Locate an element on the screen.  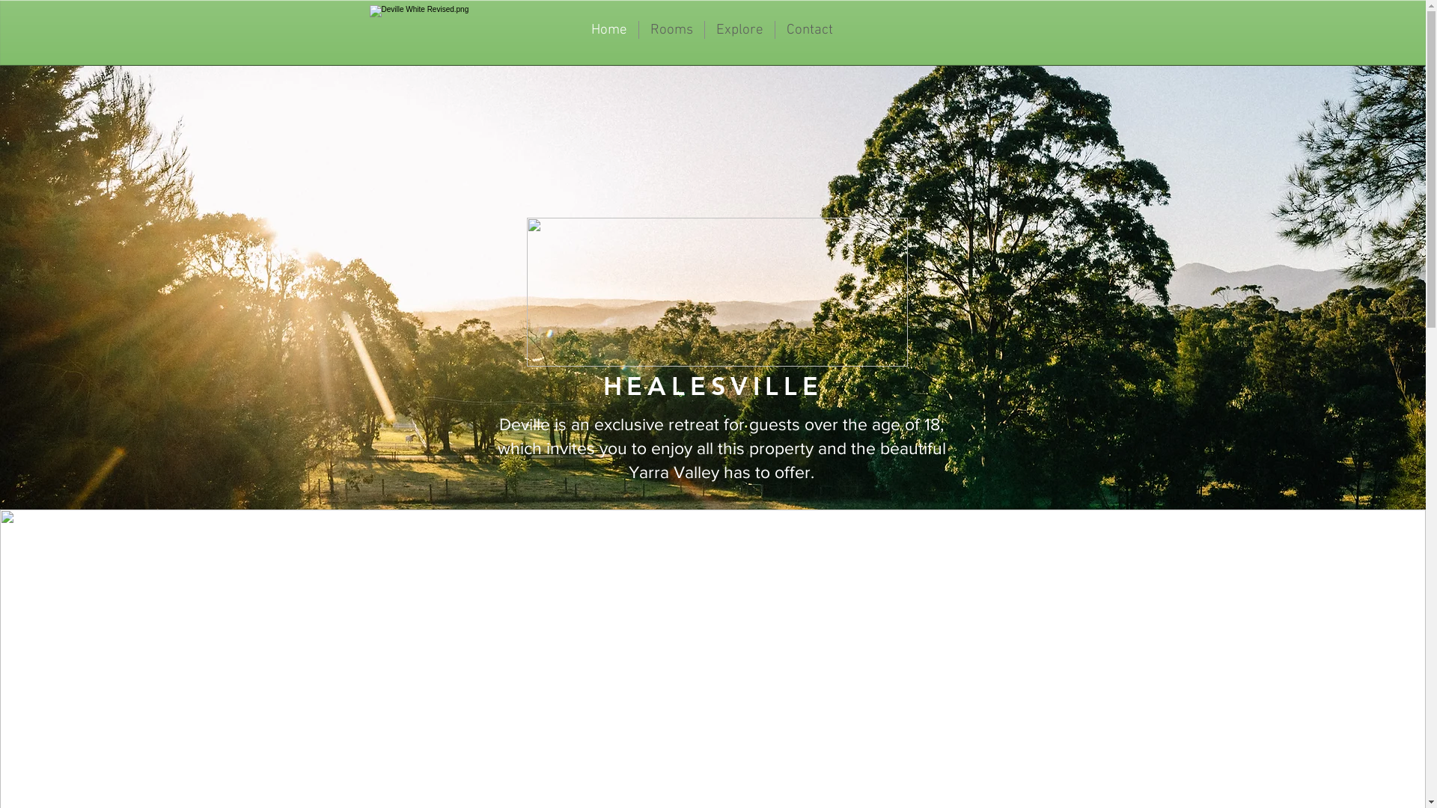
Home is located at coordinates (609, 30).